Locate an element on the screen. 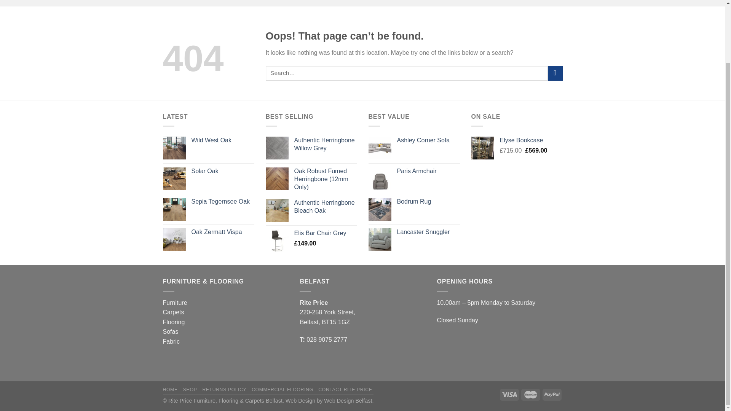 This screenshot has width=731, height=411. SOFAS is located at coordinates (259, 3).